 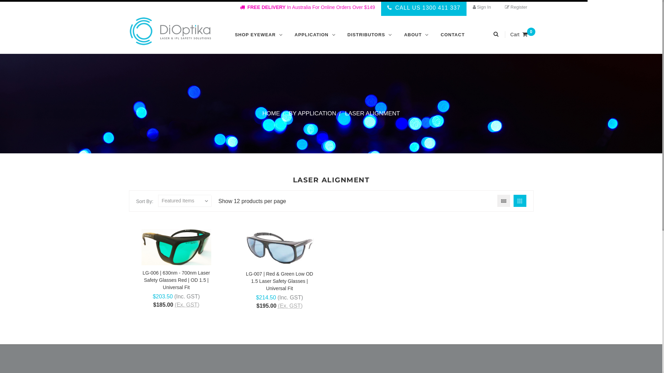 I want to click on List, so click(x=504, y=201).